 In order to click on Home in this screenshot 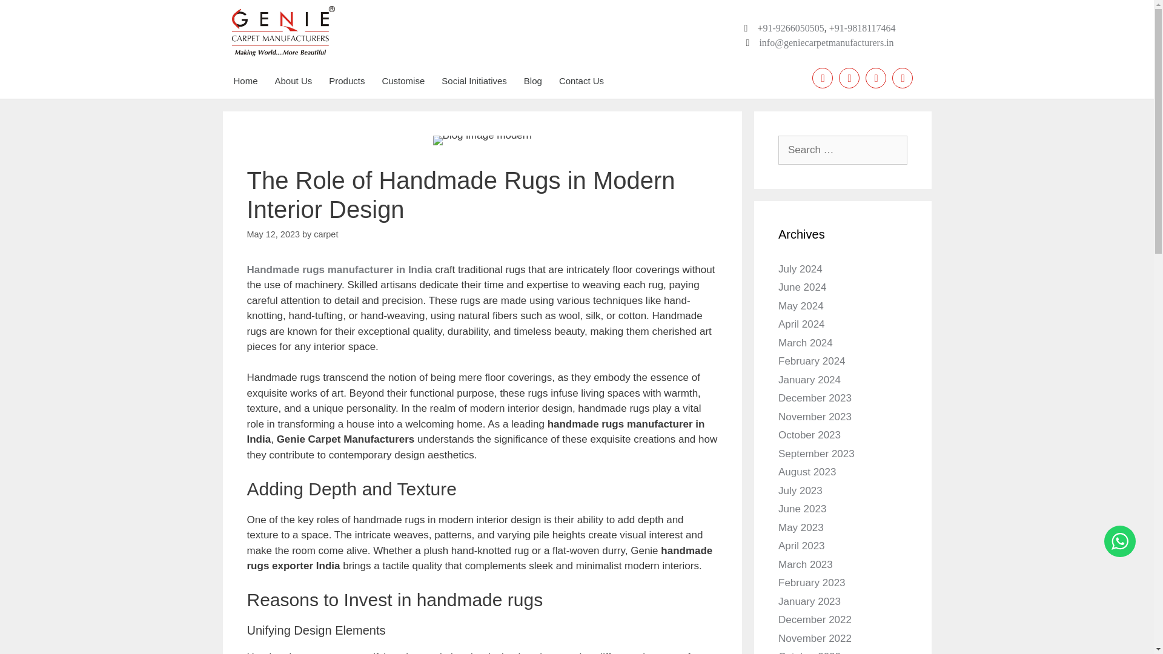, I will do `click(245, 81)`.